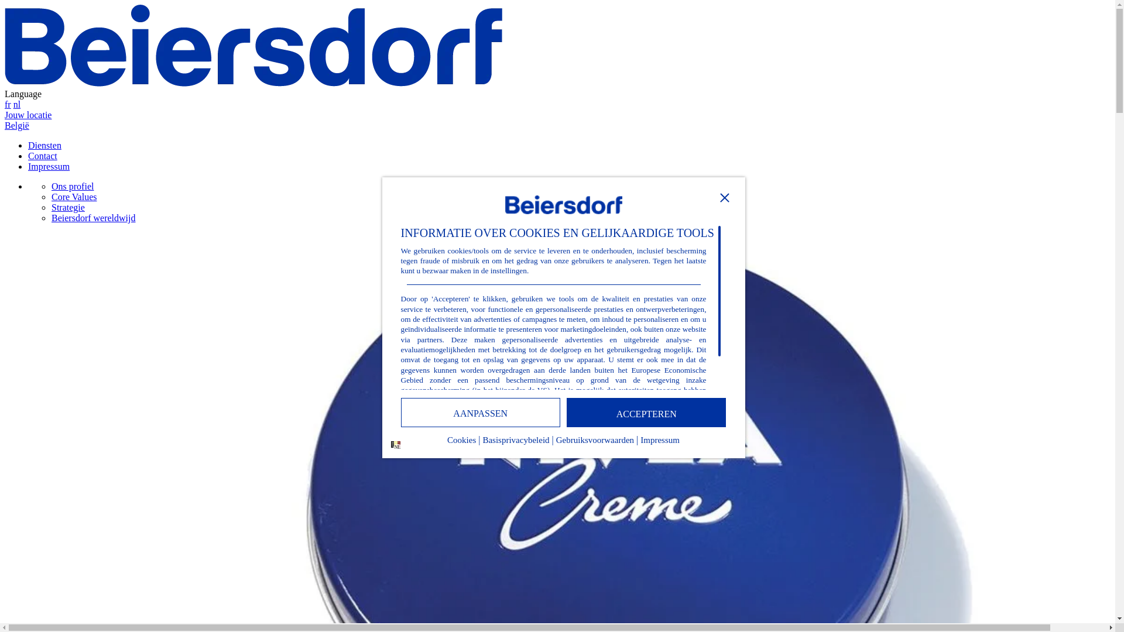  Describe the element at coordinates (94, 218) in the screenshot. I see `Beiersdorf wereldwijd` at that location.